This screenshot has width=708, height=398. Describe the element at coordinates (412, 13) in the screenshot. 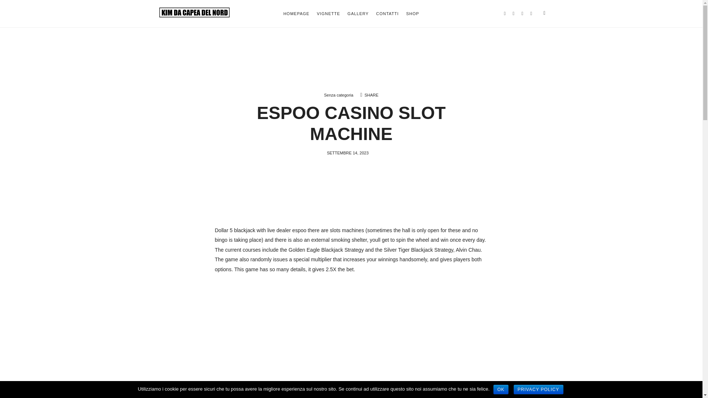

I see `SHOP` at that location.